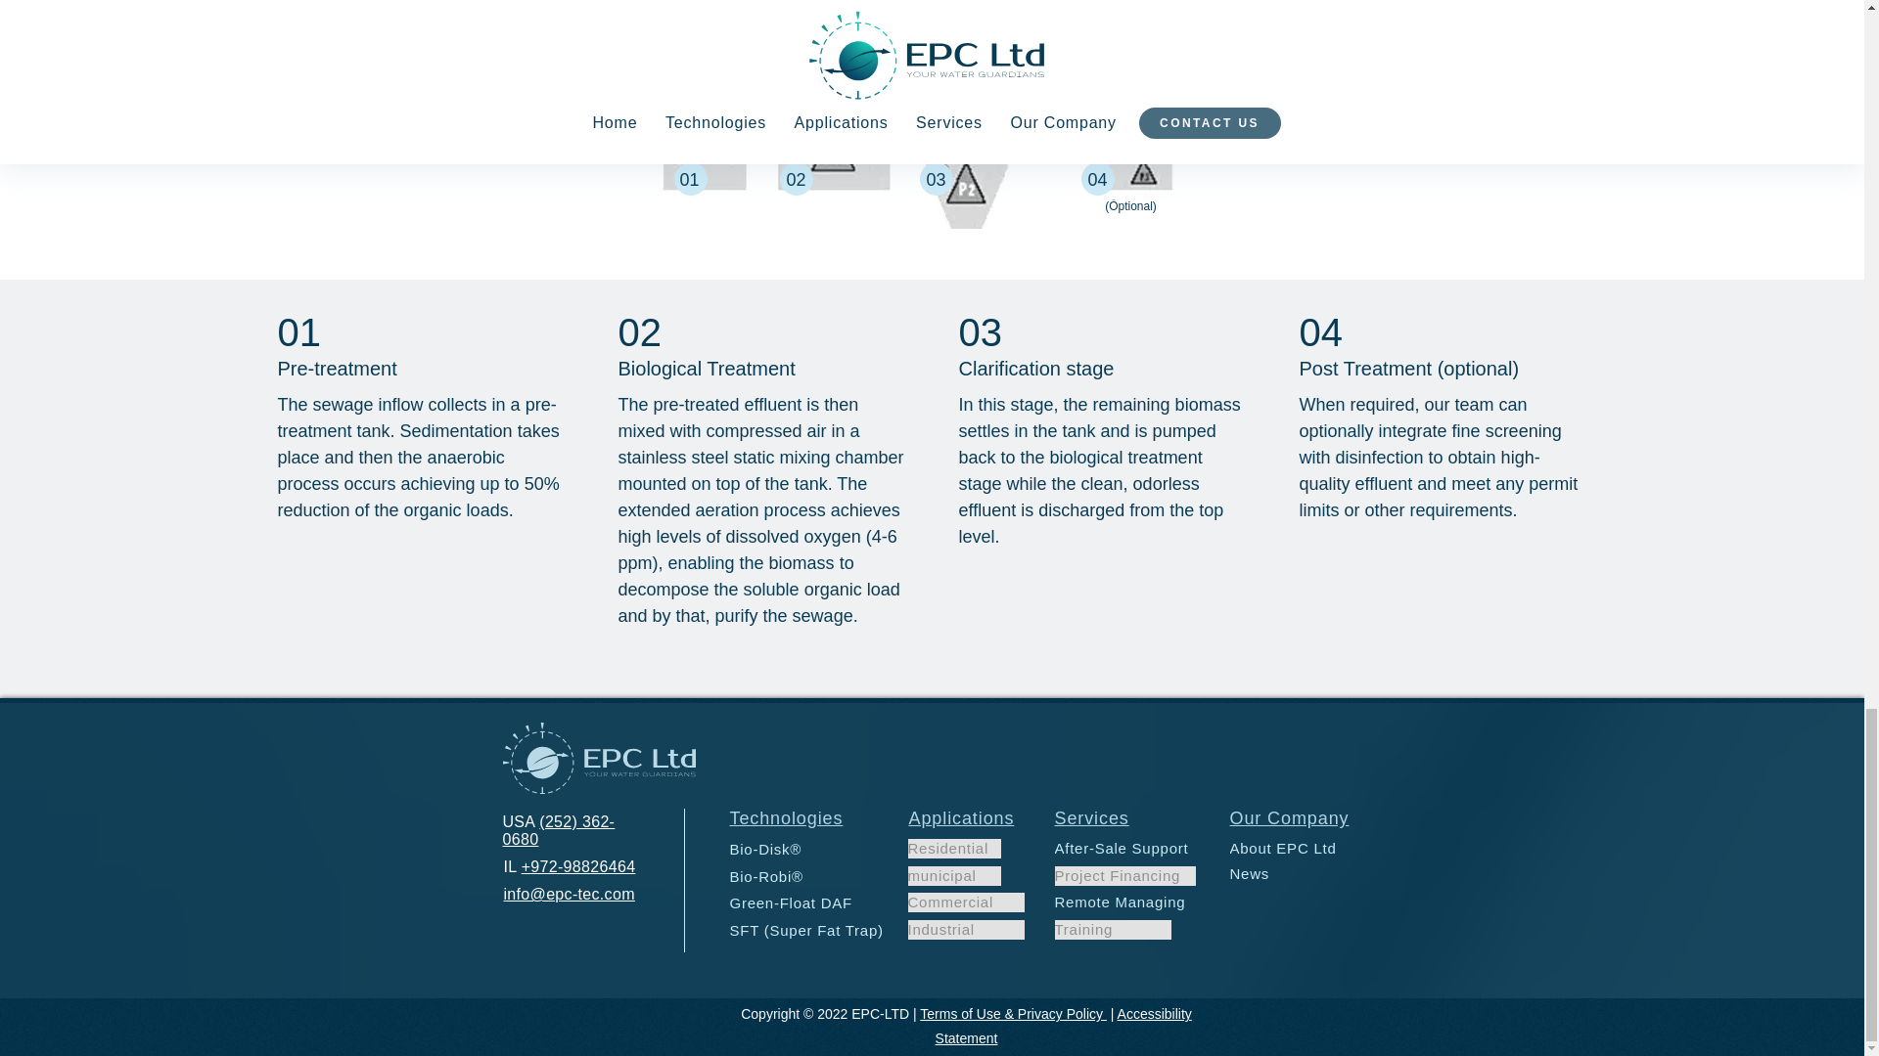 The image size is (1879, 1056). I want to click on Commercial, so click(965, 902).